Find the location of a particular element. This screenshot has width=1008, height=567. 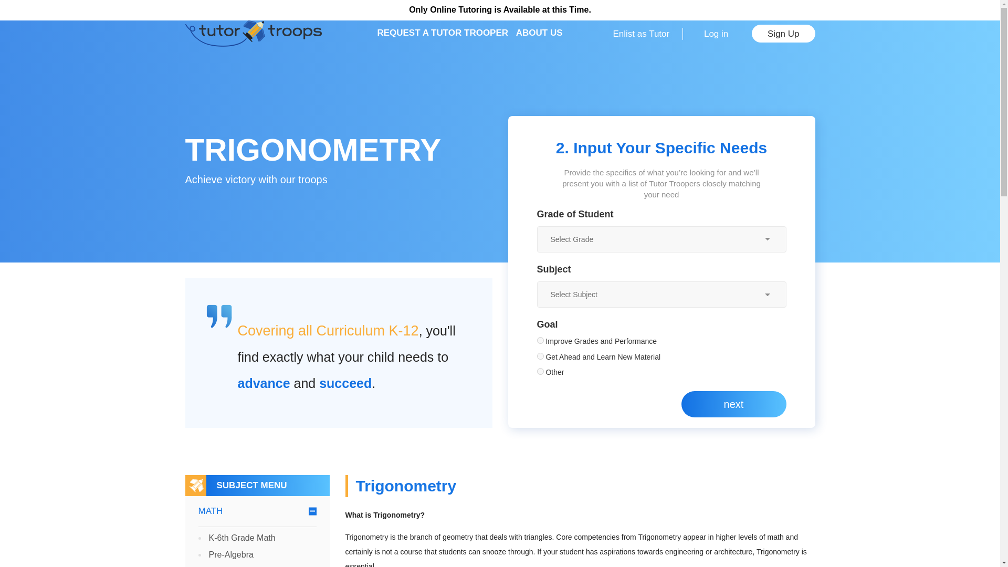

succeed is located at coordinates (345, 383).